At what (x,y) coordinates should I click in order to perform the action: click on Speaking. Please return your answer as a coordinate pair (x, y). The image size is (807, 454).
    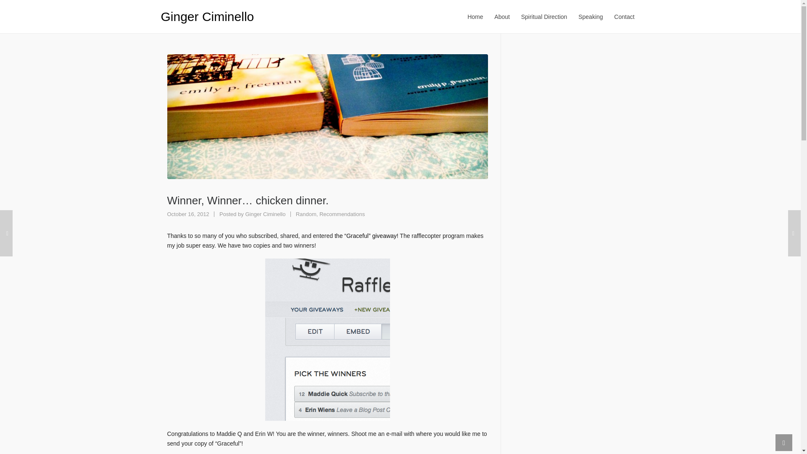
    Looking at the image, I should click on (544, 17).